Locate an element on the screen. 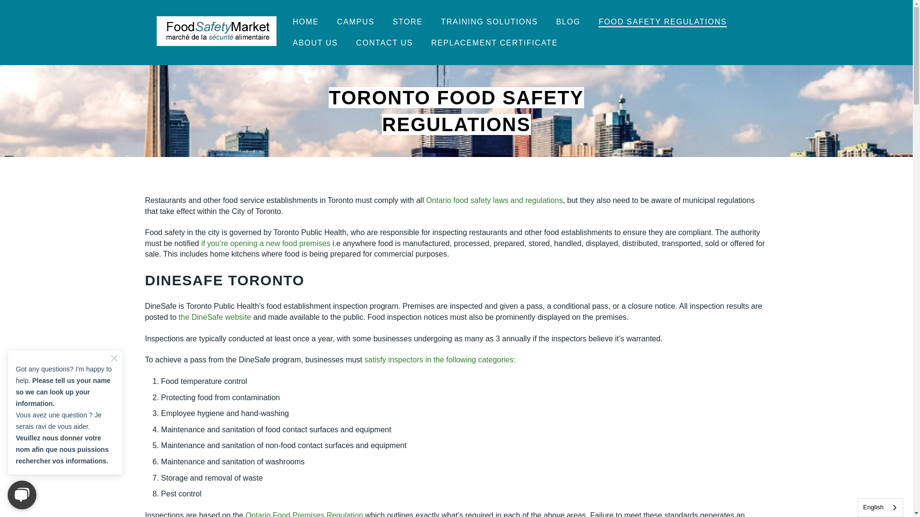  CONTACT US is located at coordinates (384, 43).